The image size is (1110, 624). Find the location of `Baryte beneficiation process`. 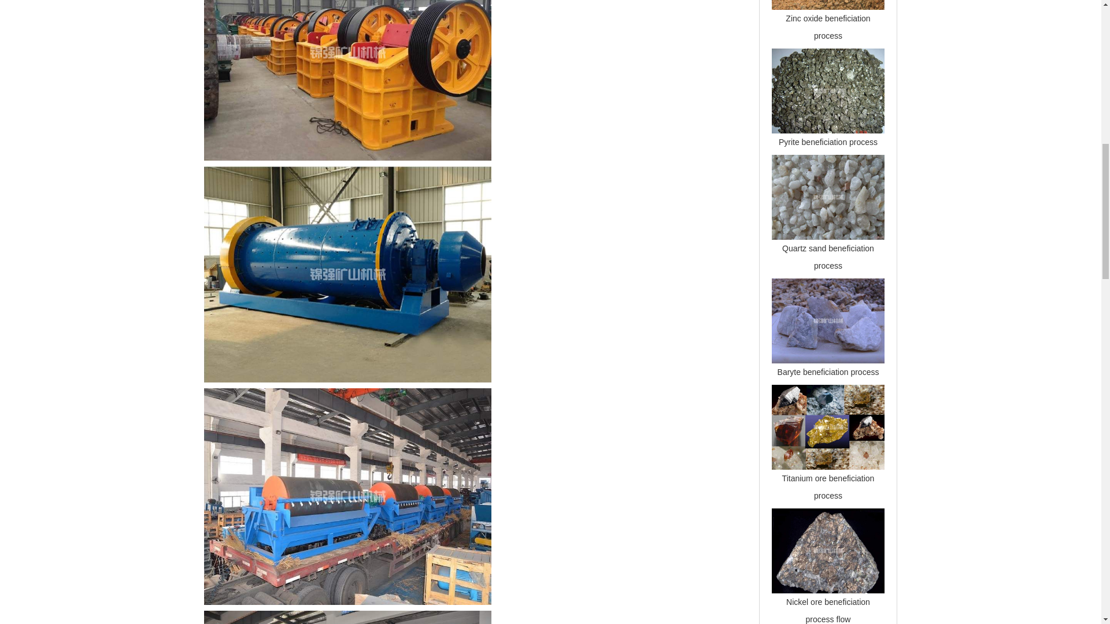

Baryte beneficiation process is located at coordinates (828, 372).